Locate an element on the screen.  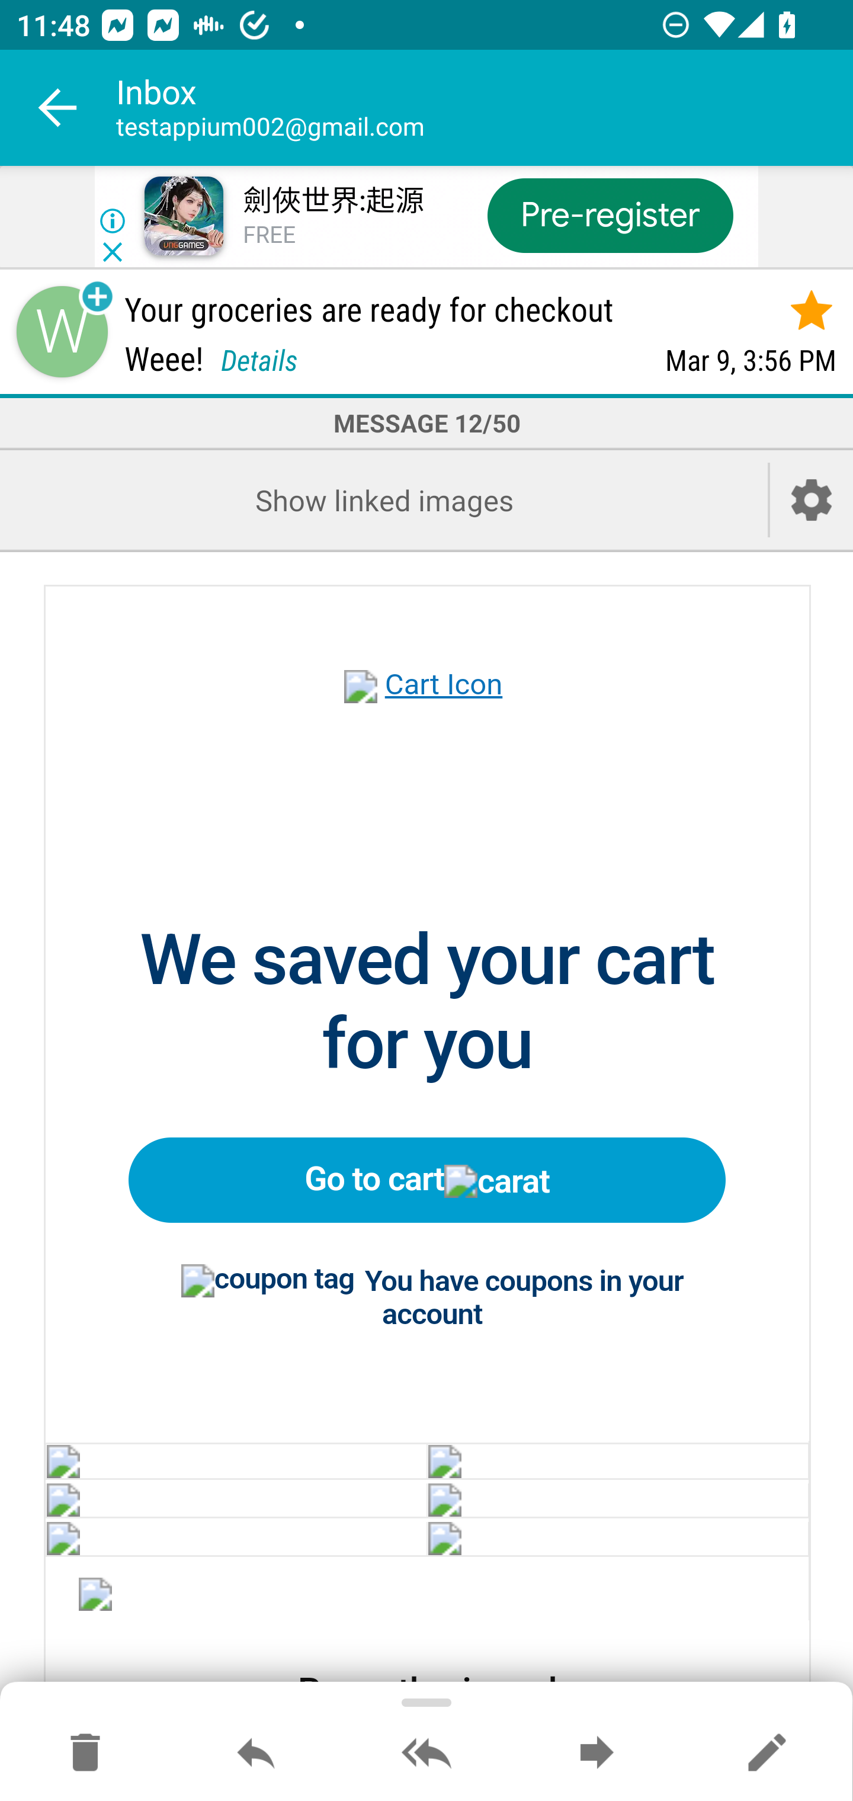
Move to Deleted is located at coordinates (85, 1754).